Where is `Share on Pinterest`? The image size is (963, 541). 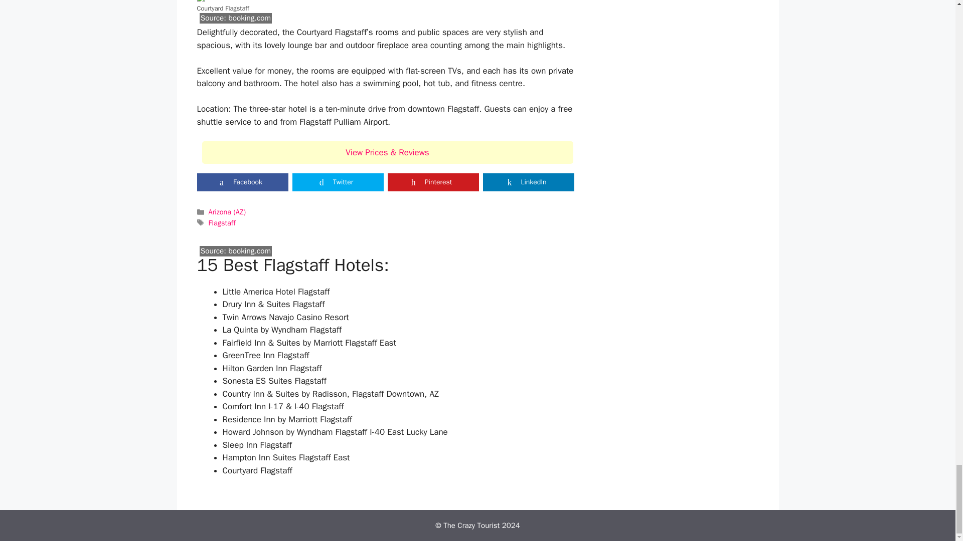
Share on Pinterest is located at coordinates (432, 182).